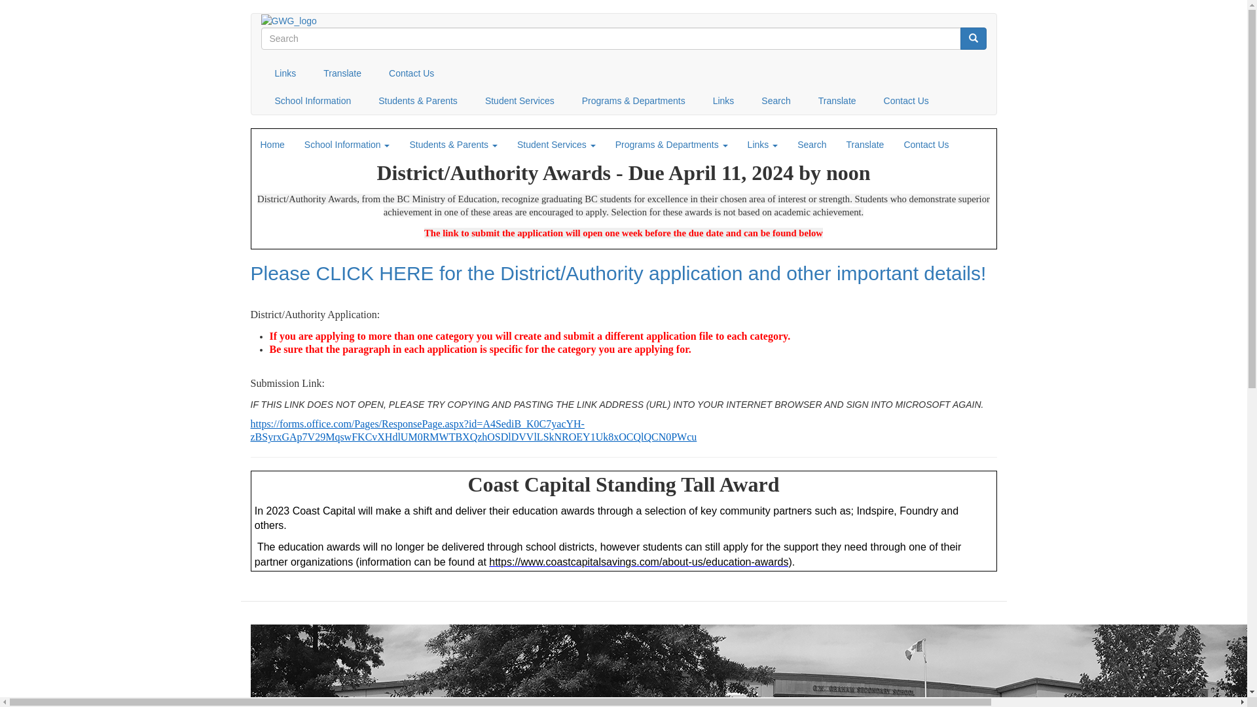 The width and height of the screenshot is (1257, 707). I want to click on Home, so click(272, 145).